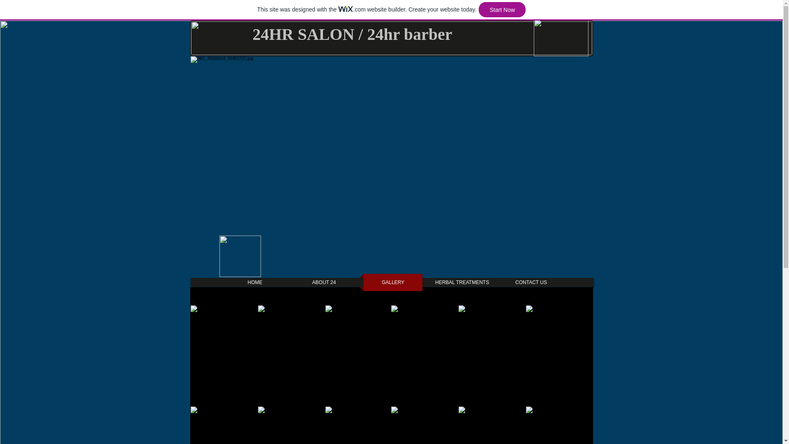 The image size is (789, 444). Describe the element at coordinates (462, 282) in the screenshot. I see `HERBAL TREATMENTS` at that location.